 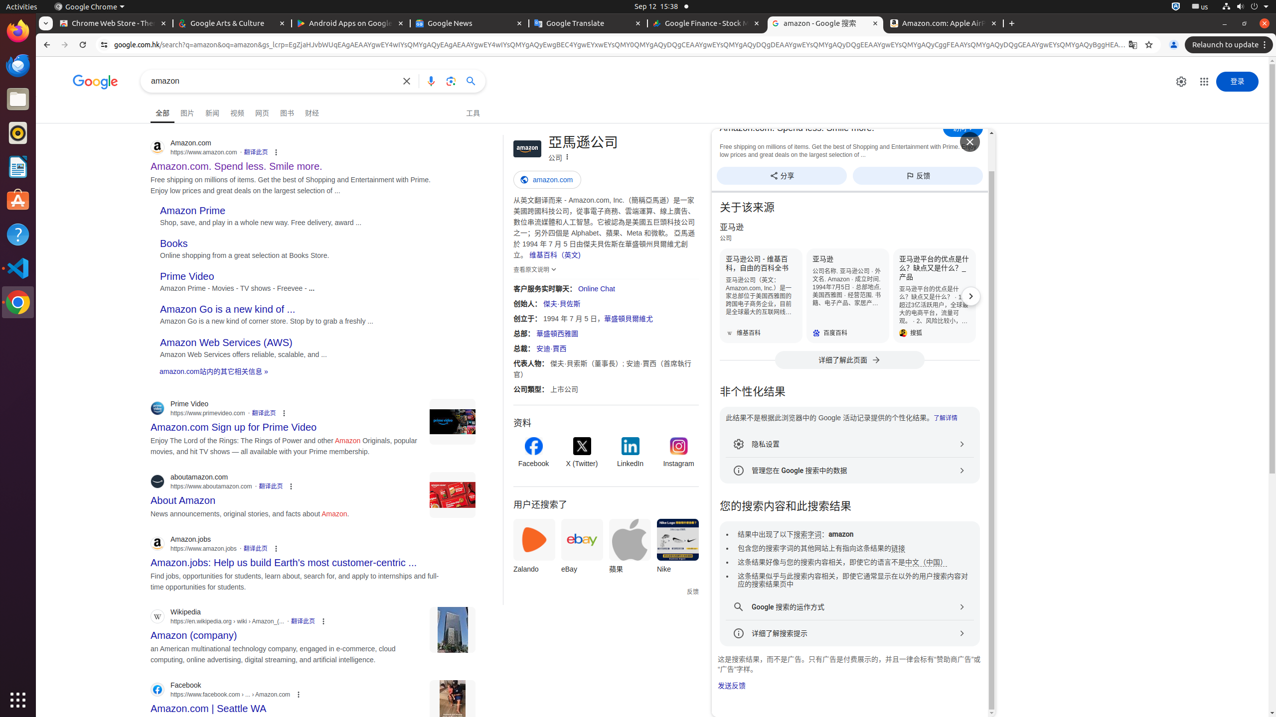 I want to click on 華盛頓貝爾維尤, so click(x=629, y=319).